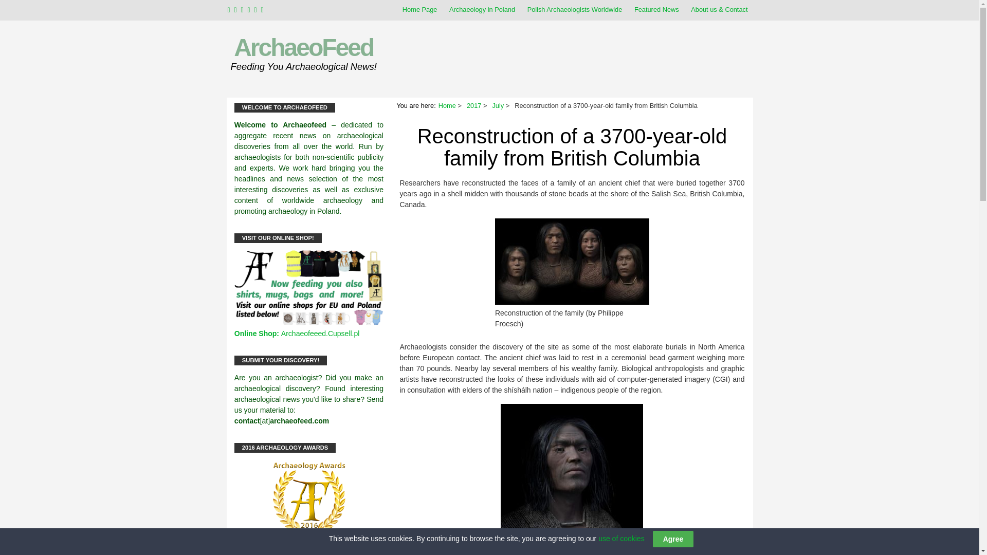  I want to click on ArchaeoFeed, so click(303, 47).